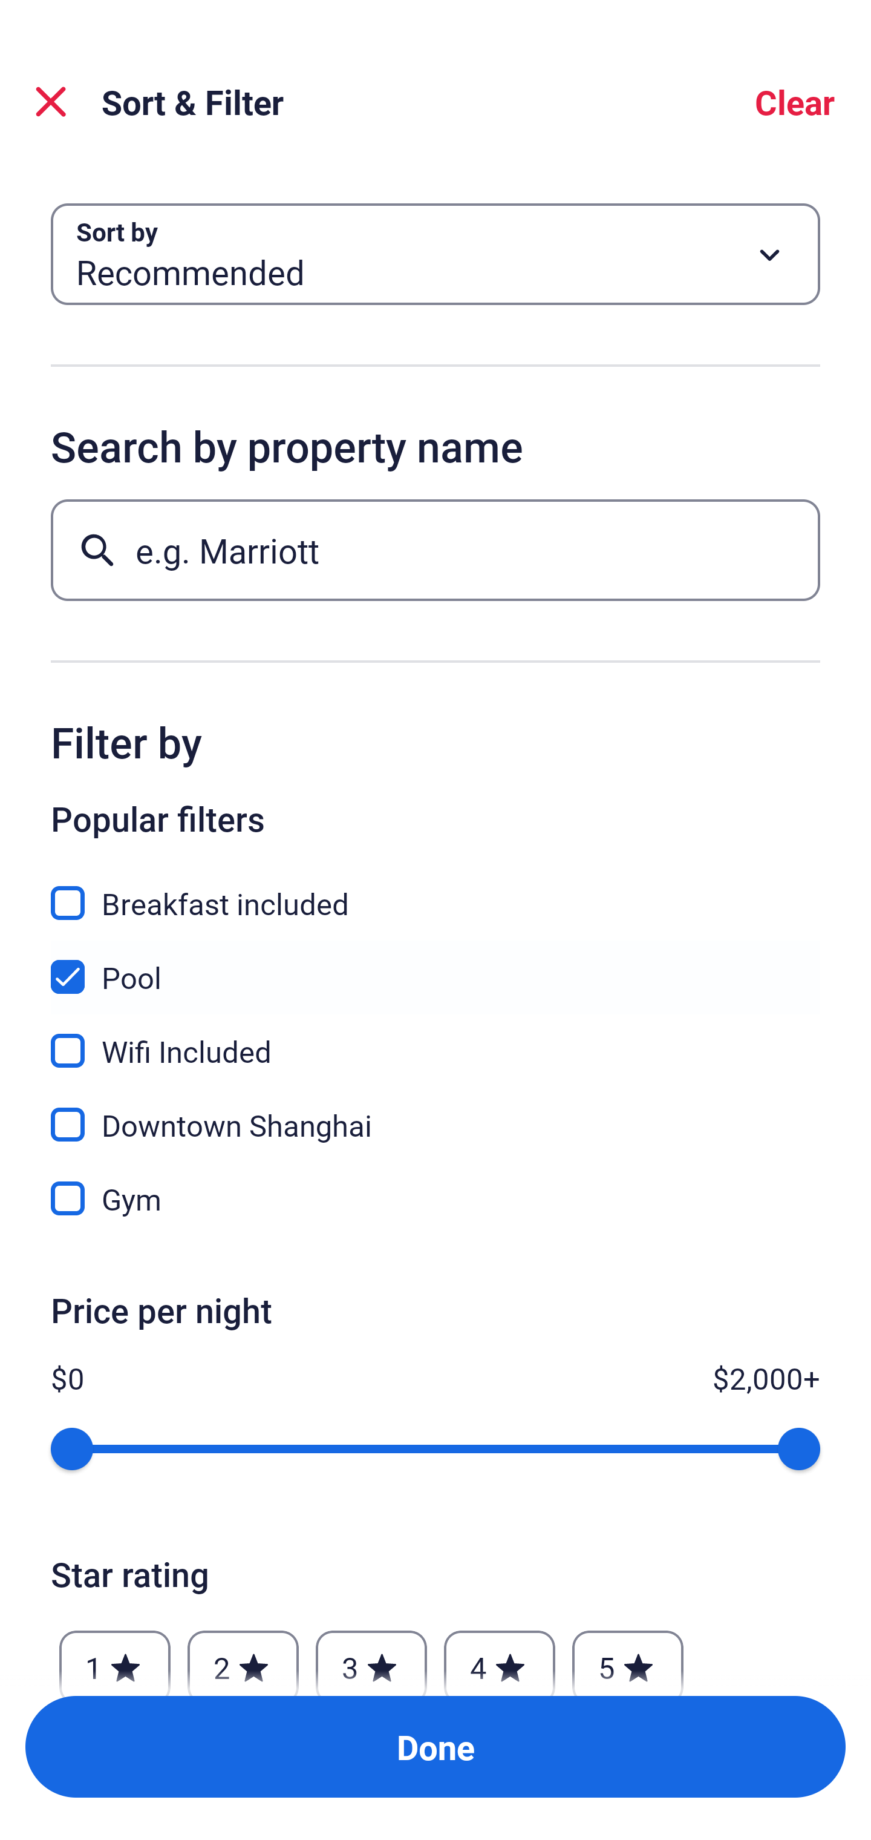  Describe the element at coordinates (435, 254) in the screenshot. I see `Sort by Button Recommended` at that location.